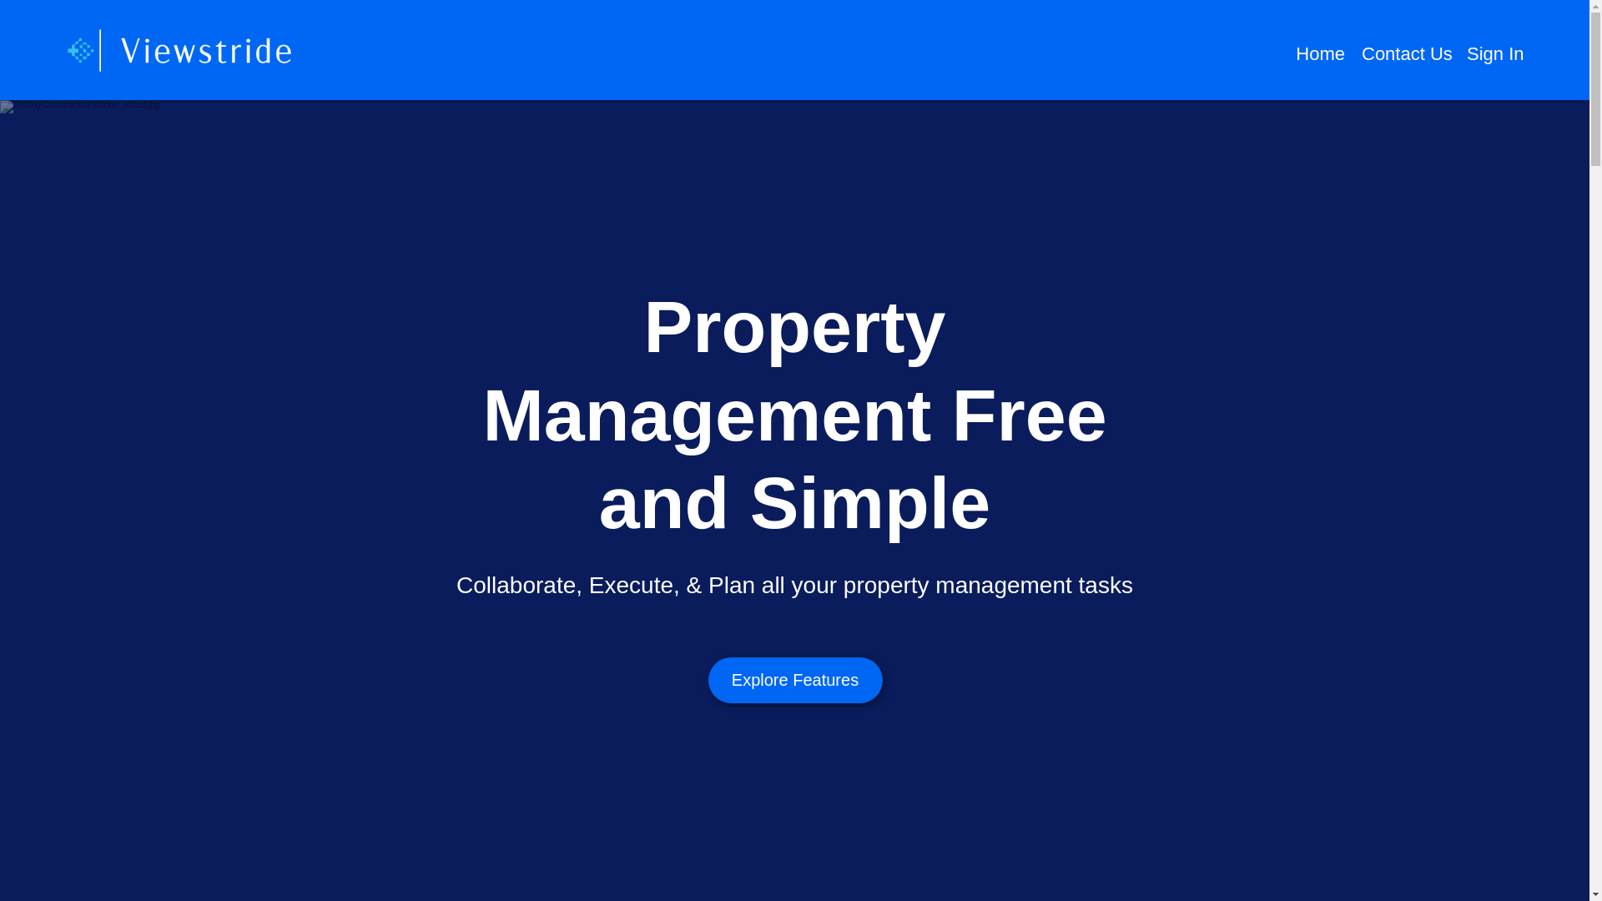 The height and width of the screenshot is (901, 1602). I want to click on Home, so click(1320, 50).